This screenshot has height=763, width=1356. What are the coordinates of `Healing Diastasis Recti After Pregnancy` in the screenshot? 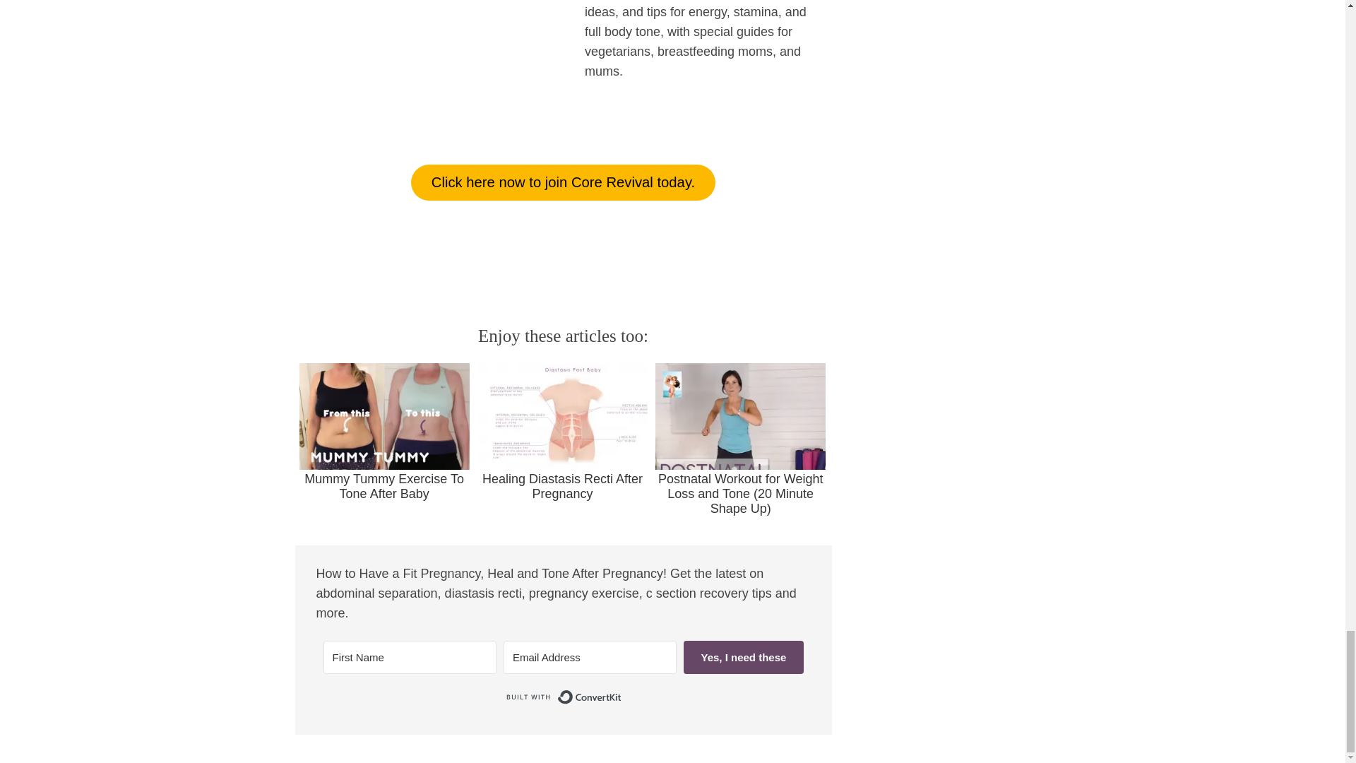 It's located at (562, 432).